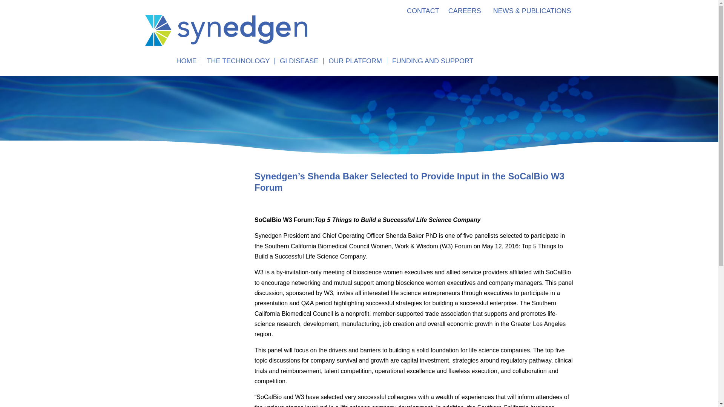 The image size is (724, 407). Describe the element at coordinates (186, 61) in the screenshot. I see `HOME` at that location.